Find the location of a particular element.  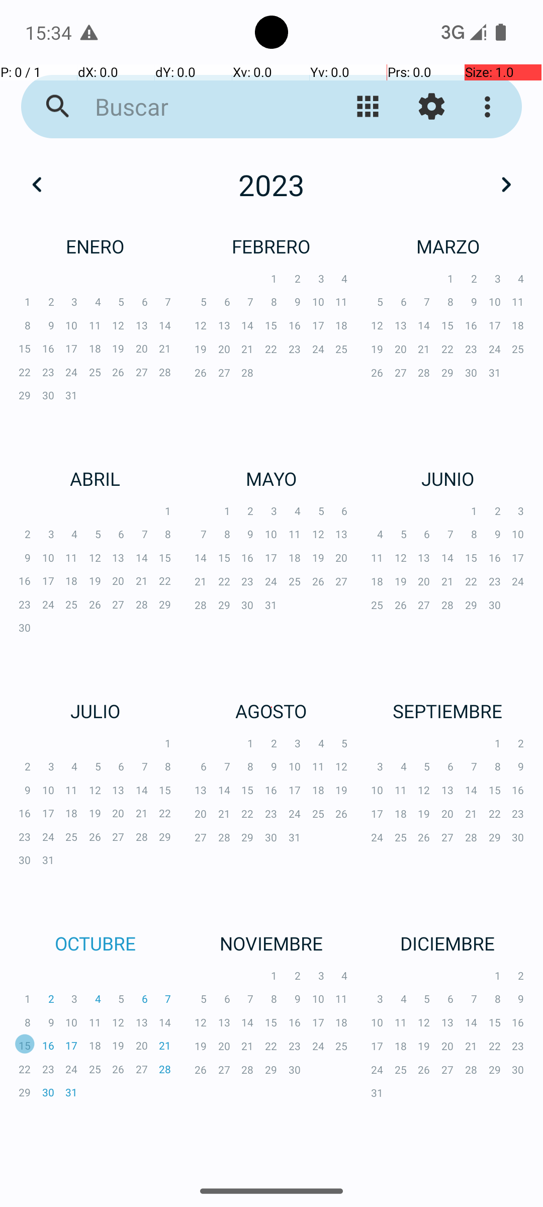

ABRIL is located at coordinates (95, 478).